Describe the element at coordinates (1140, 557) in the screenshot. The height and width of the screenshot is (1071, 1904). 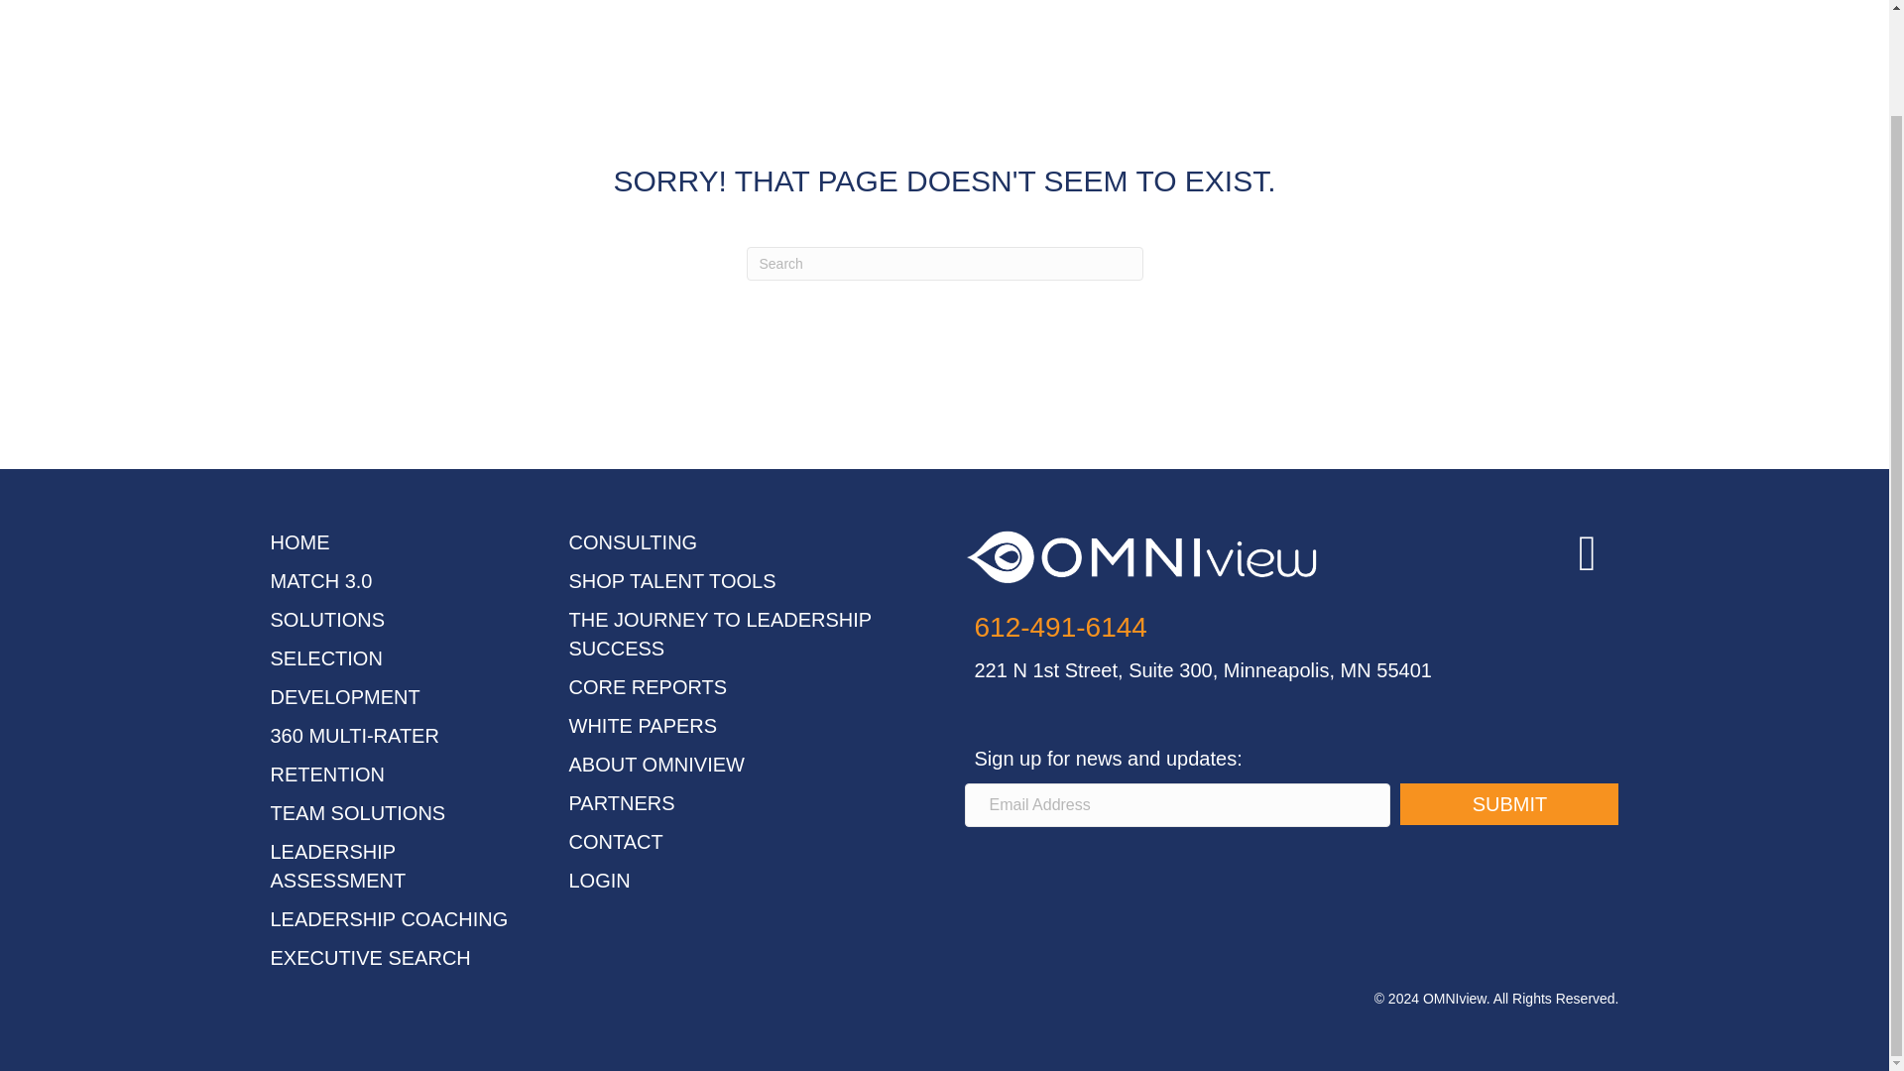
I see `omniview-logo-inverse` at that location.